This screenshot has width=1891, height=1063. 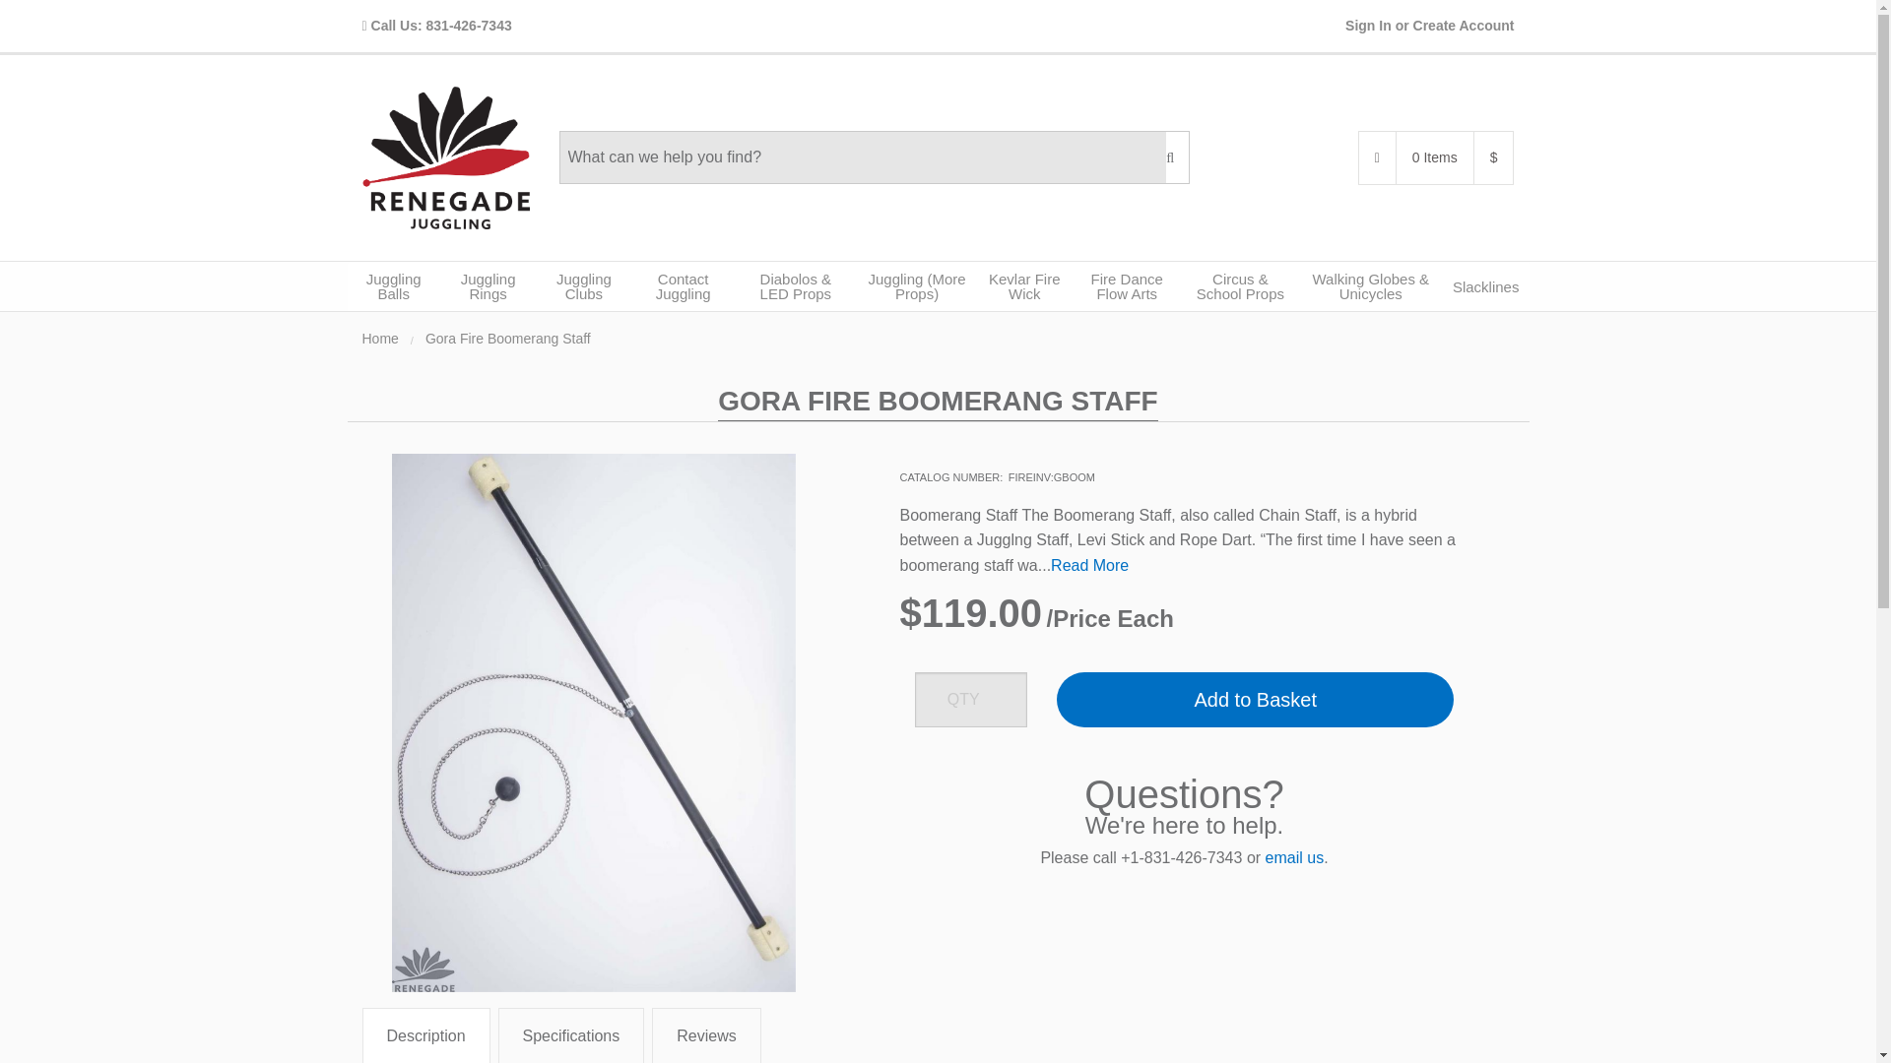 What do you see at coordinates (1368, 26) in the screenshot?
I see `Sign In` at bounding box center [1368, 26].